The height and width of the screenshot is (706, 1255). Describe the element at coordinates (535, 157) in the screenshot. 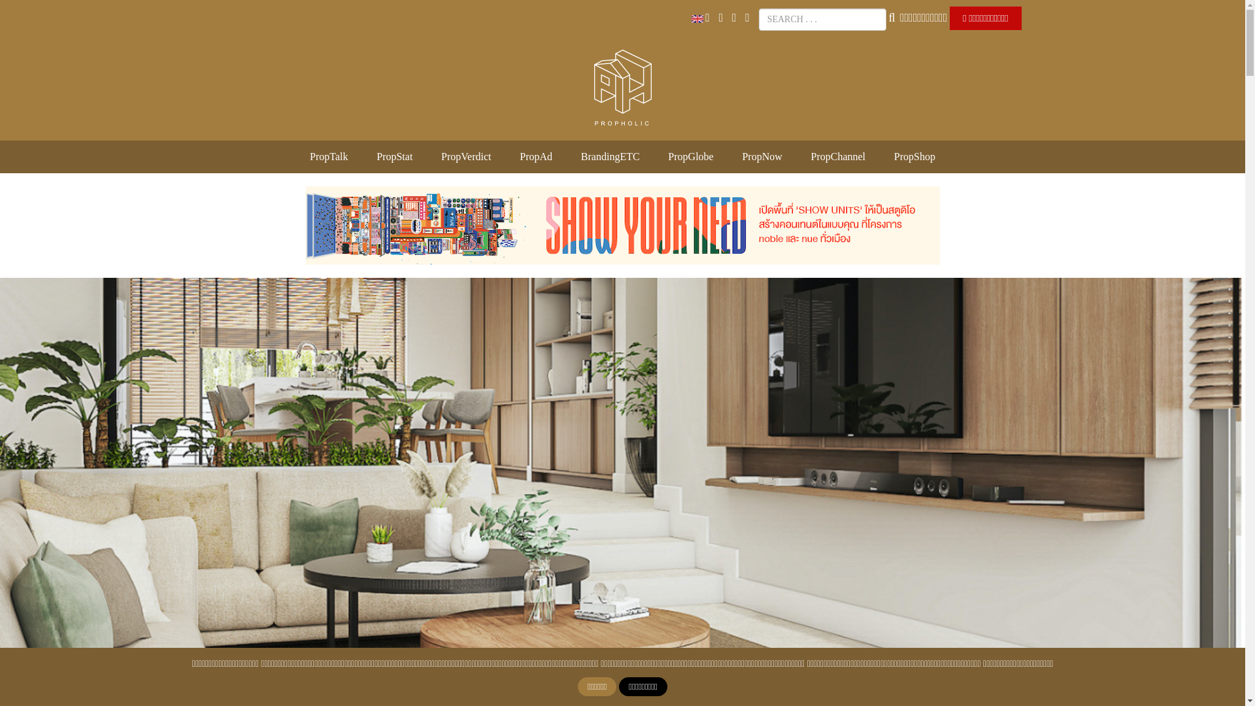

I see `PropAd` at that location.